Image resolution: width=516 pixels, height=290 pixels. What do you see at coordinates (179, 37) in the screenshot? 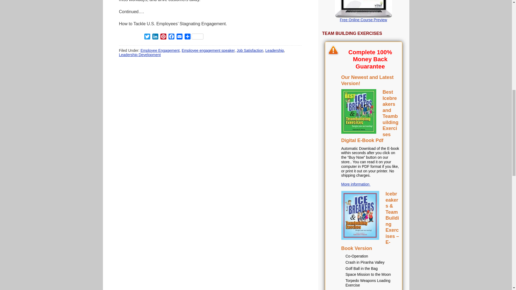
I see `Email` at bounding box center [179, 37].